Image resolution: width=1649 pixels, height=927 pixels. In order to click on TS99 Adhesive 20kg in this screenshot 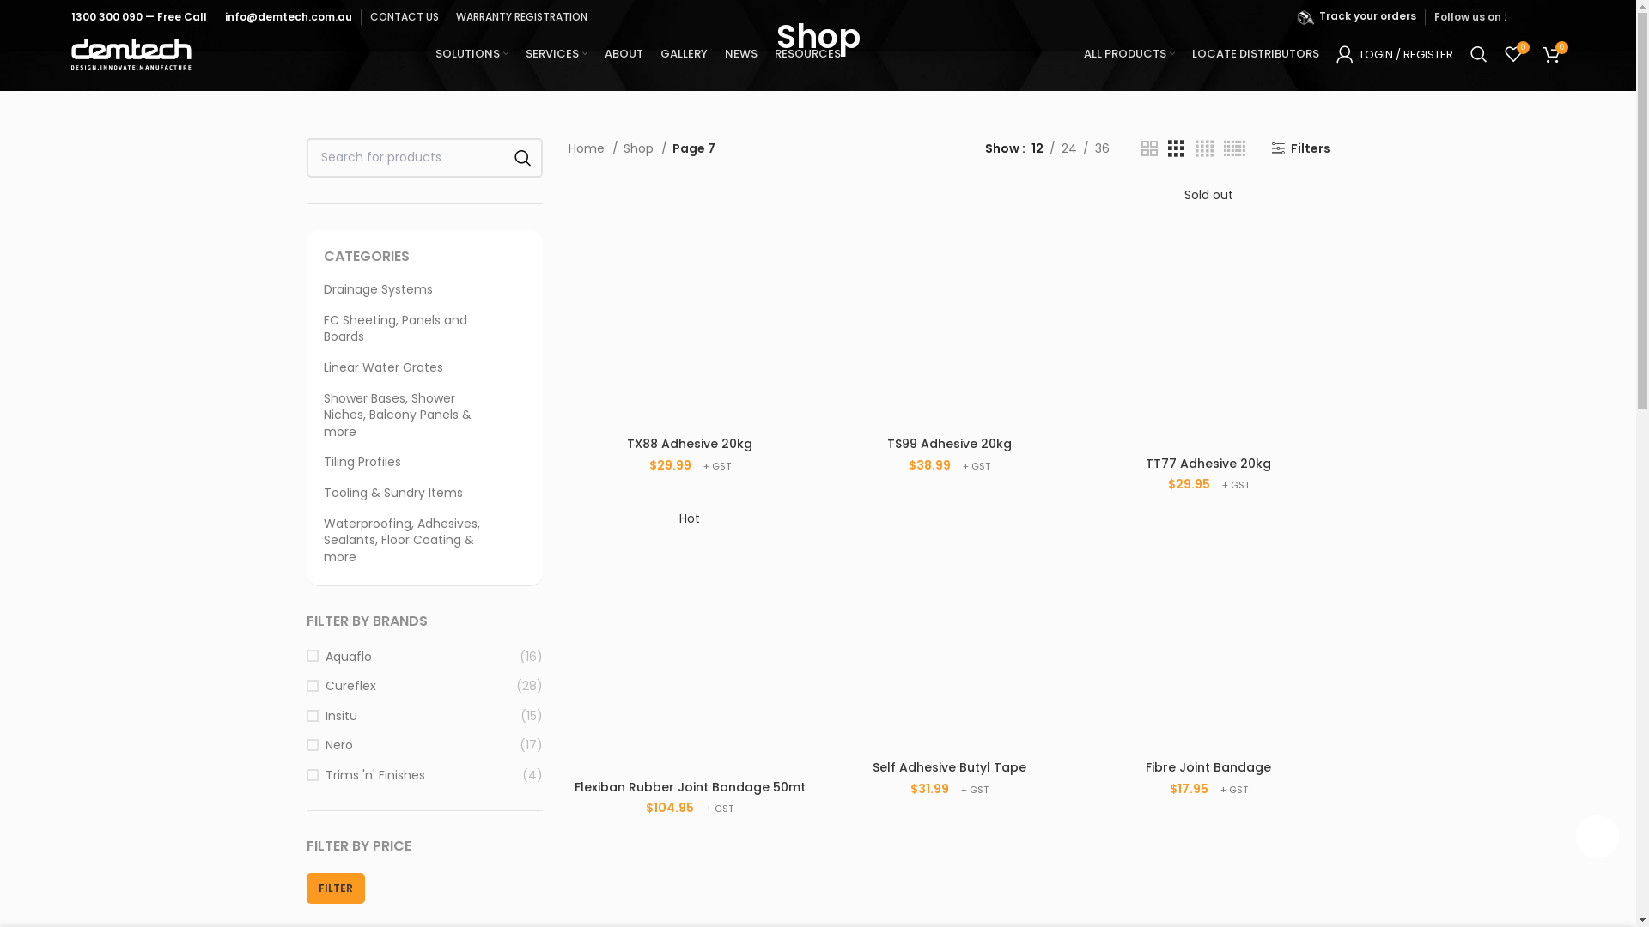, I will do `click(950, 444)`.